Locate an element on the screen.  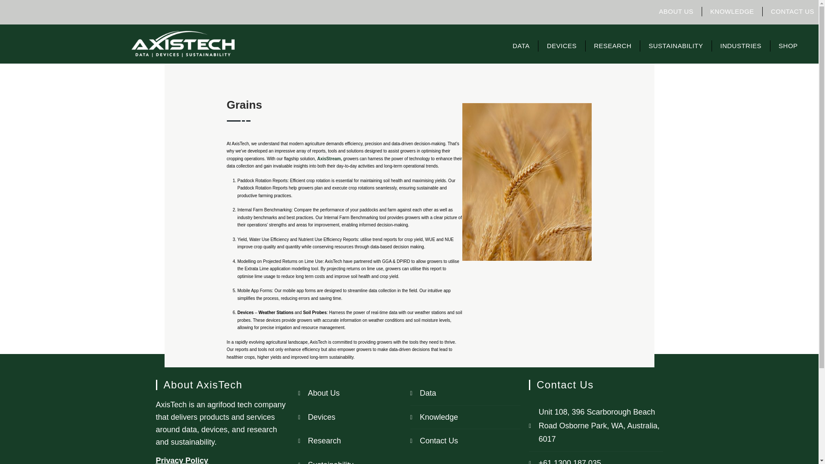
RESEARCH is located at coordinates (612, 46).